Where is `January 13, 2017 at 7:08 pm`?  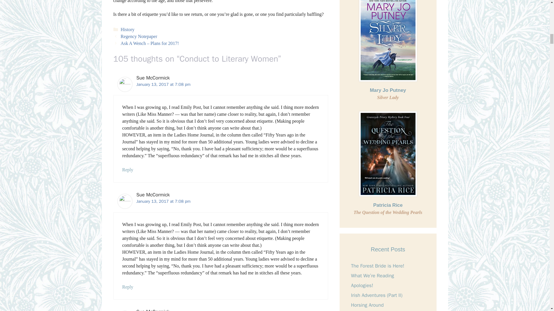
January 13, 2017 at 7:08 pm is located at coordinates (163, 201).